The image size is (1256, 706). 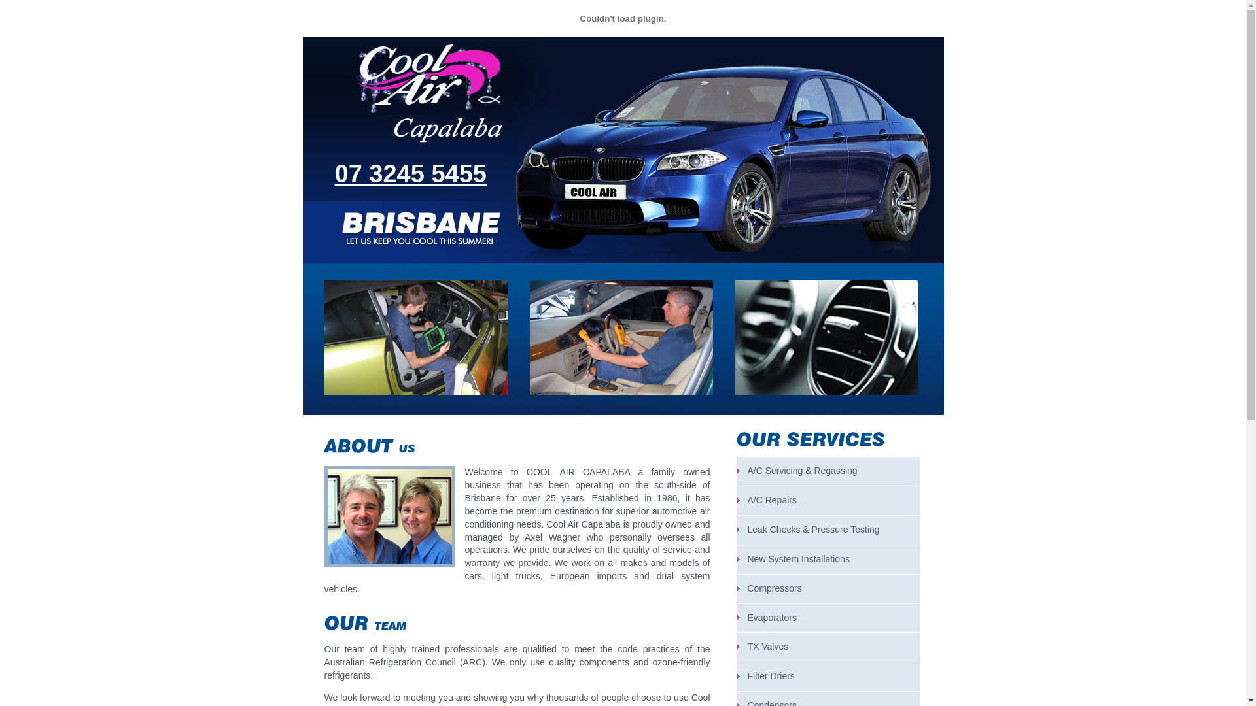 I want to click on Leak Checks & Pressure Testing, so click(x=828, y=530).